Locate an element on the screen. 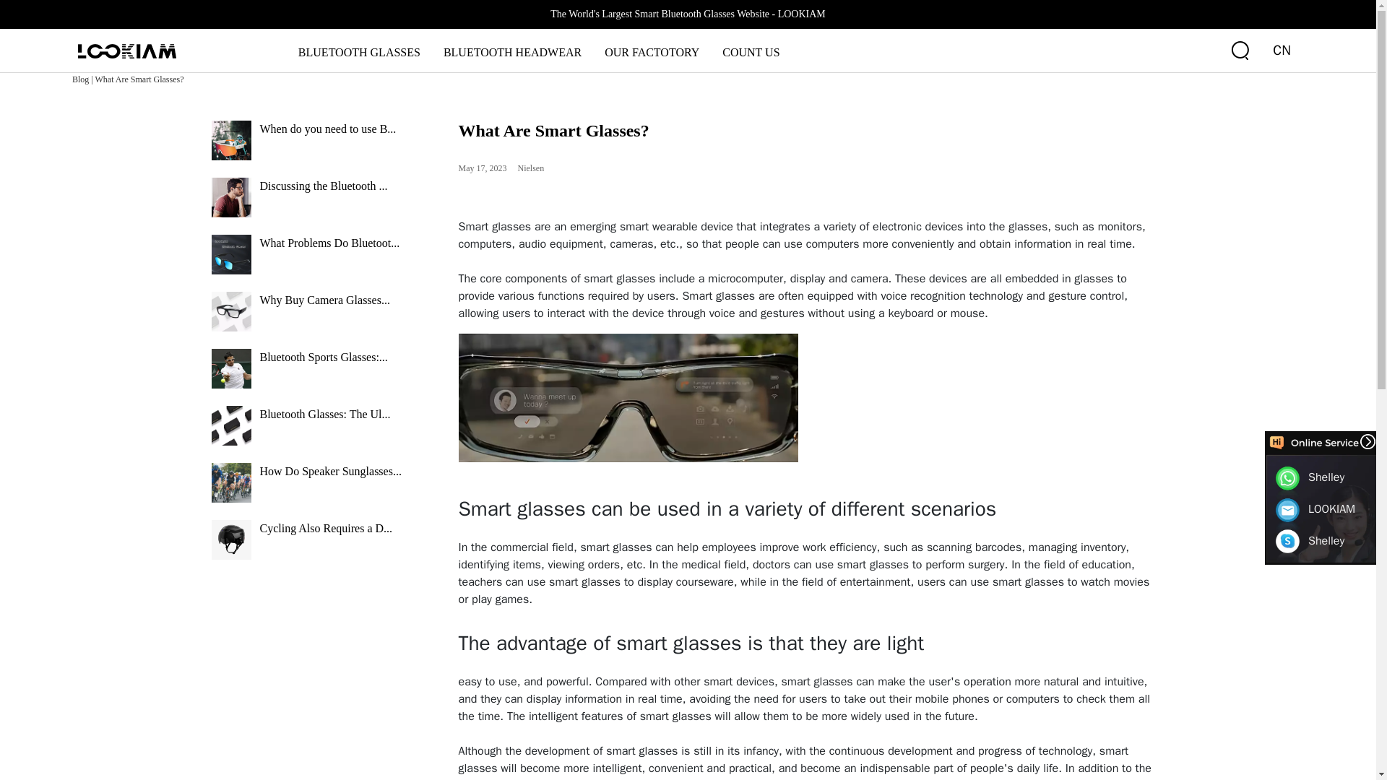  OUR FACTOTORY is located at coordinates (652, 52).